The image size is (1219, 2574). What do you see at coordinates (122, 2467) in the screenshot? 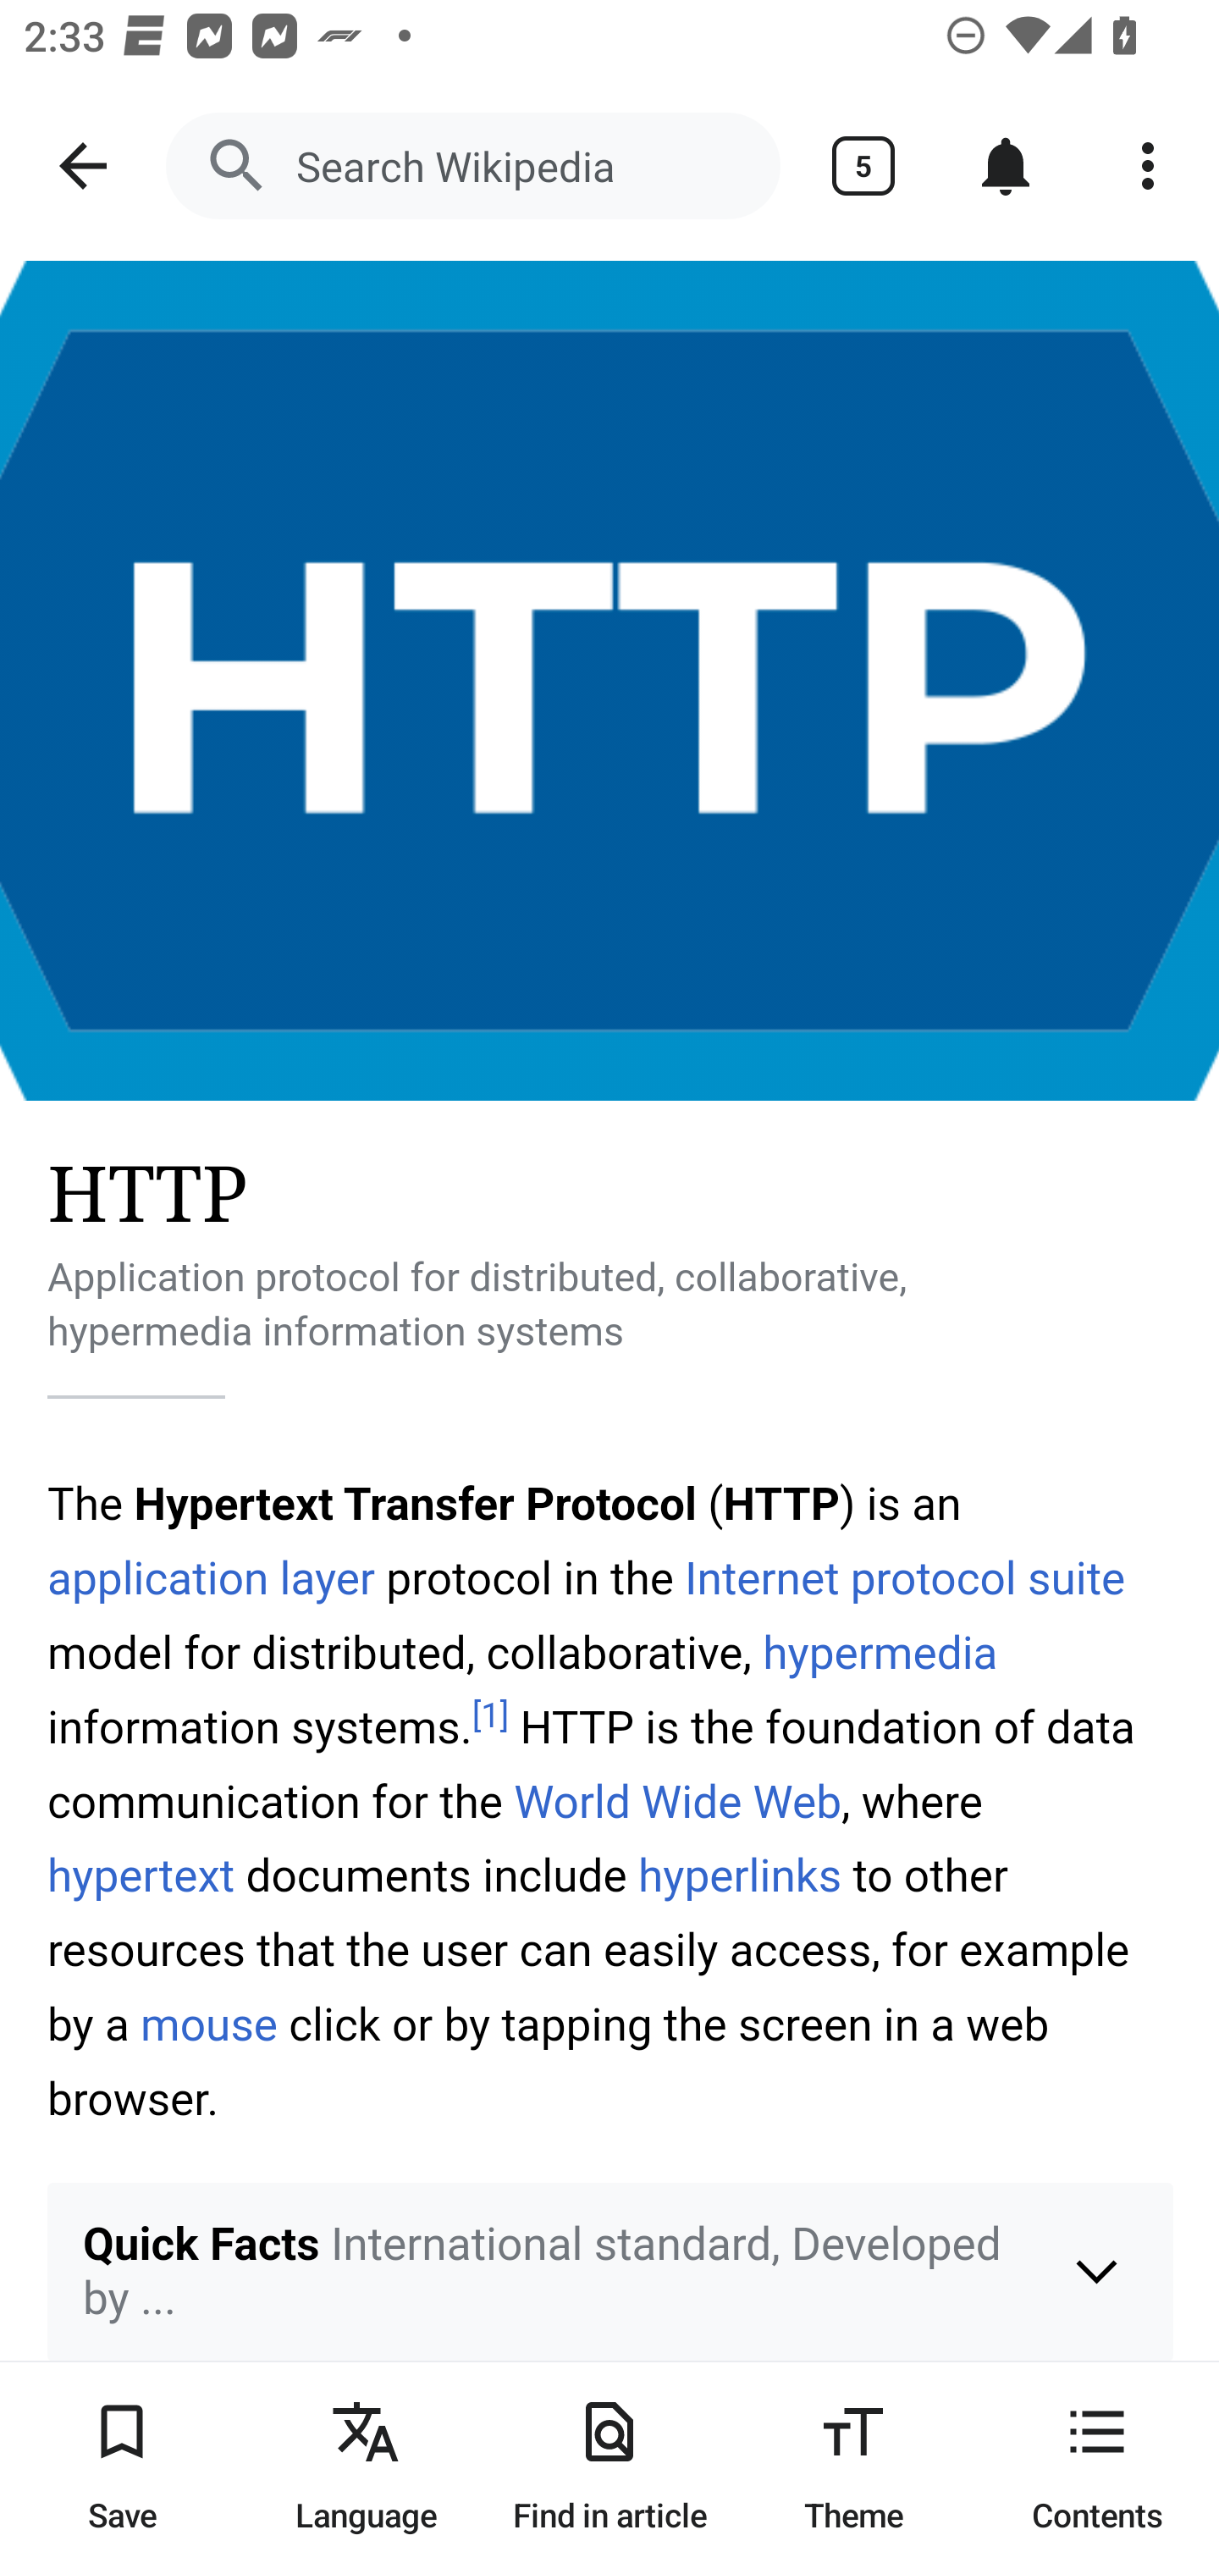
I see `Save` at bounding box center [122, 2467].